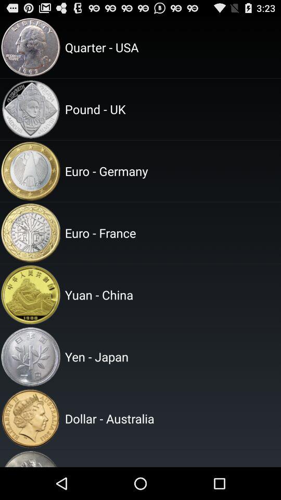  What do you see at coordinates (171, 418) in the screenshot?
I see `scroll to the dollar - australia app` at bounding box center [171, 418].